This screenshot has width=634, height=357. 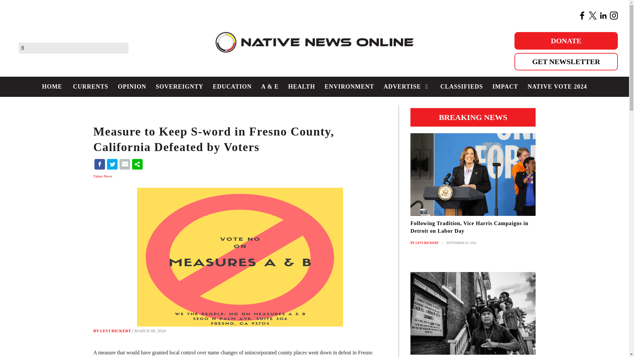 I want to click on Yahoo News, so click(x=103, y=176).